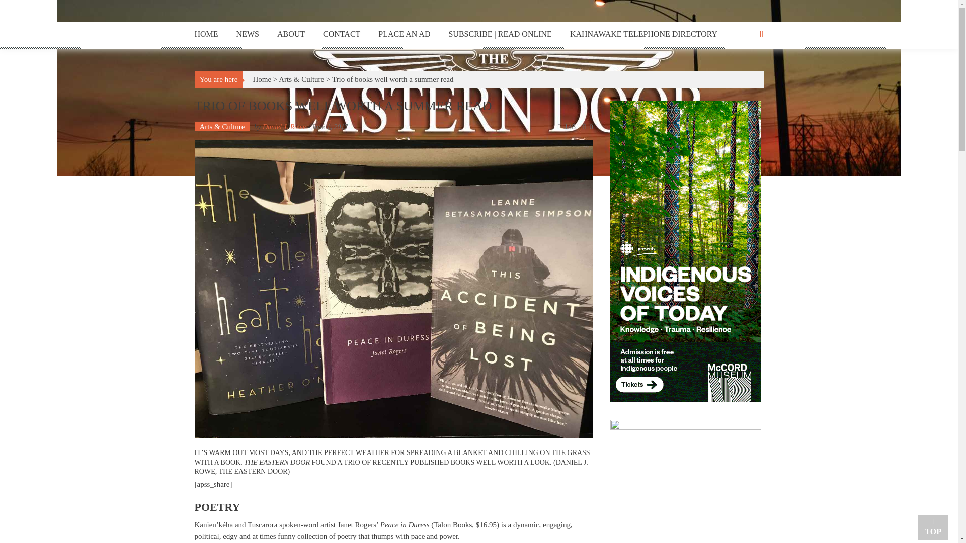 This screenshot has height=543, width=966. Describe the element at coordinates (291, 34) in the screenshot. I see `ABOUT` at that location.